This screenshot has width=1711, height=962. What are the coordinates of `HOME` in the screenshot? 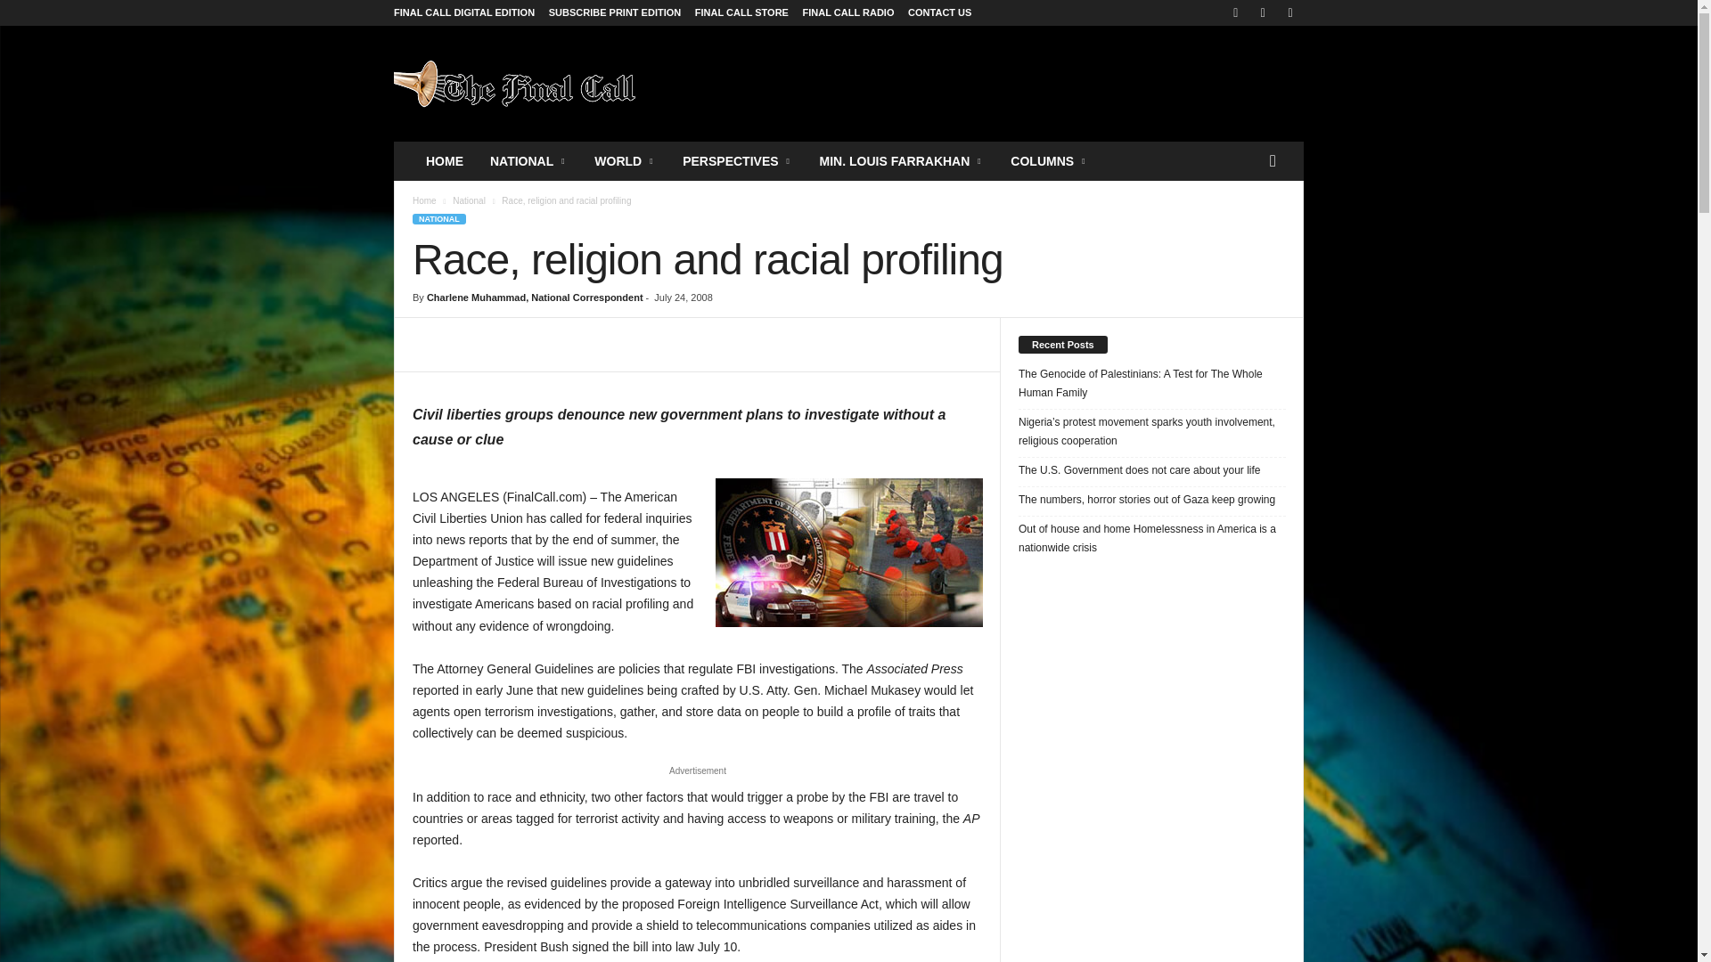 It's located at (444, 160).